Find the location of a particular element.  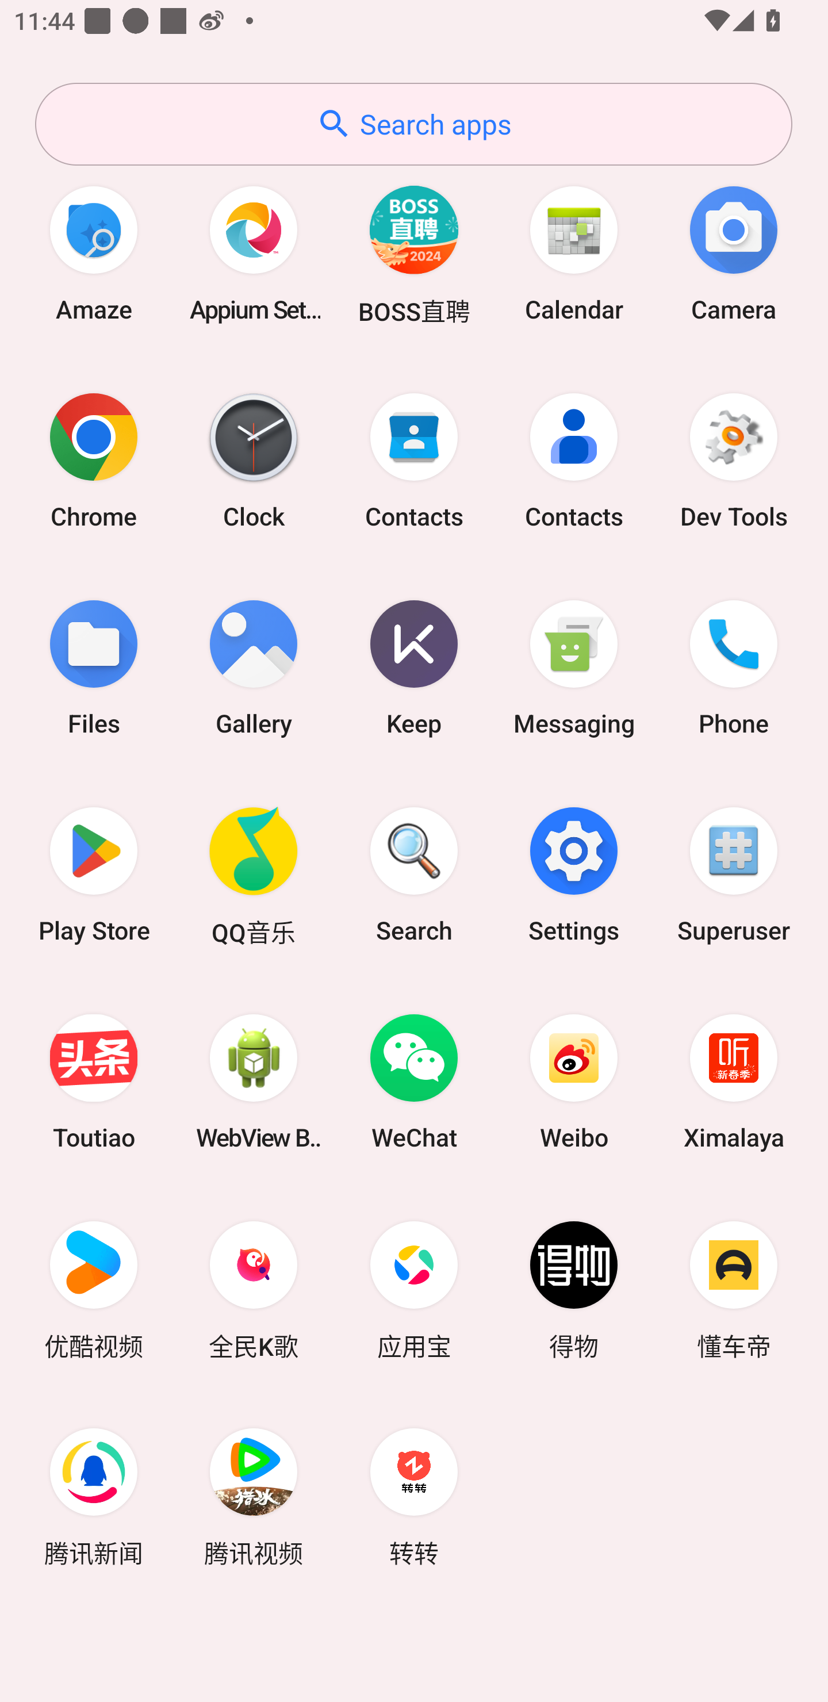

BOSS直聘 is located at coordinates (414, 253).